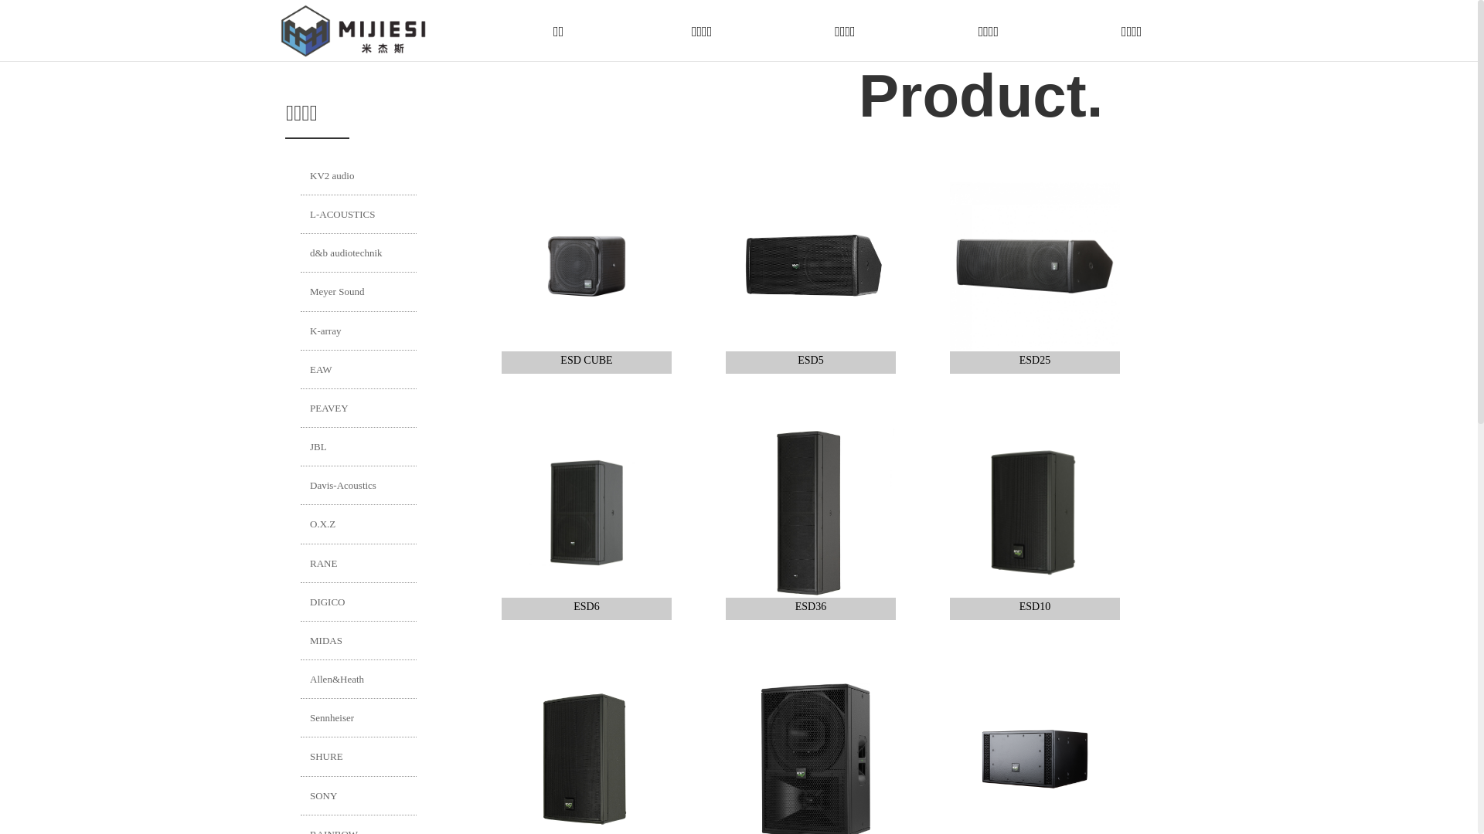 The image size is (1484, 834). I want to click on PEAVEY, so click(359, 408).